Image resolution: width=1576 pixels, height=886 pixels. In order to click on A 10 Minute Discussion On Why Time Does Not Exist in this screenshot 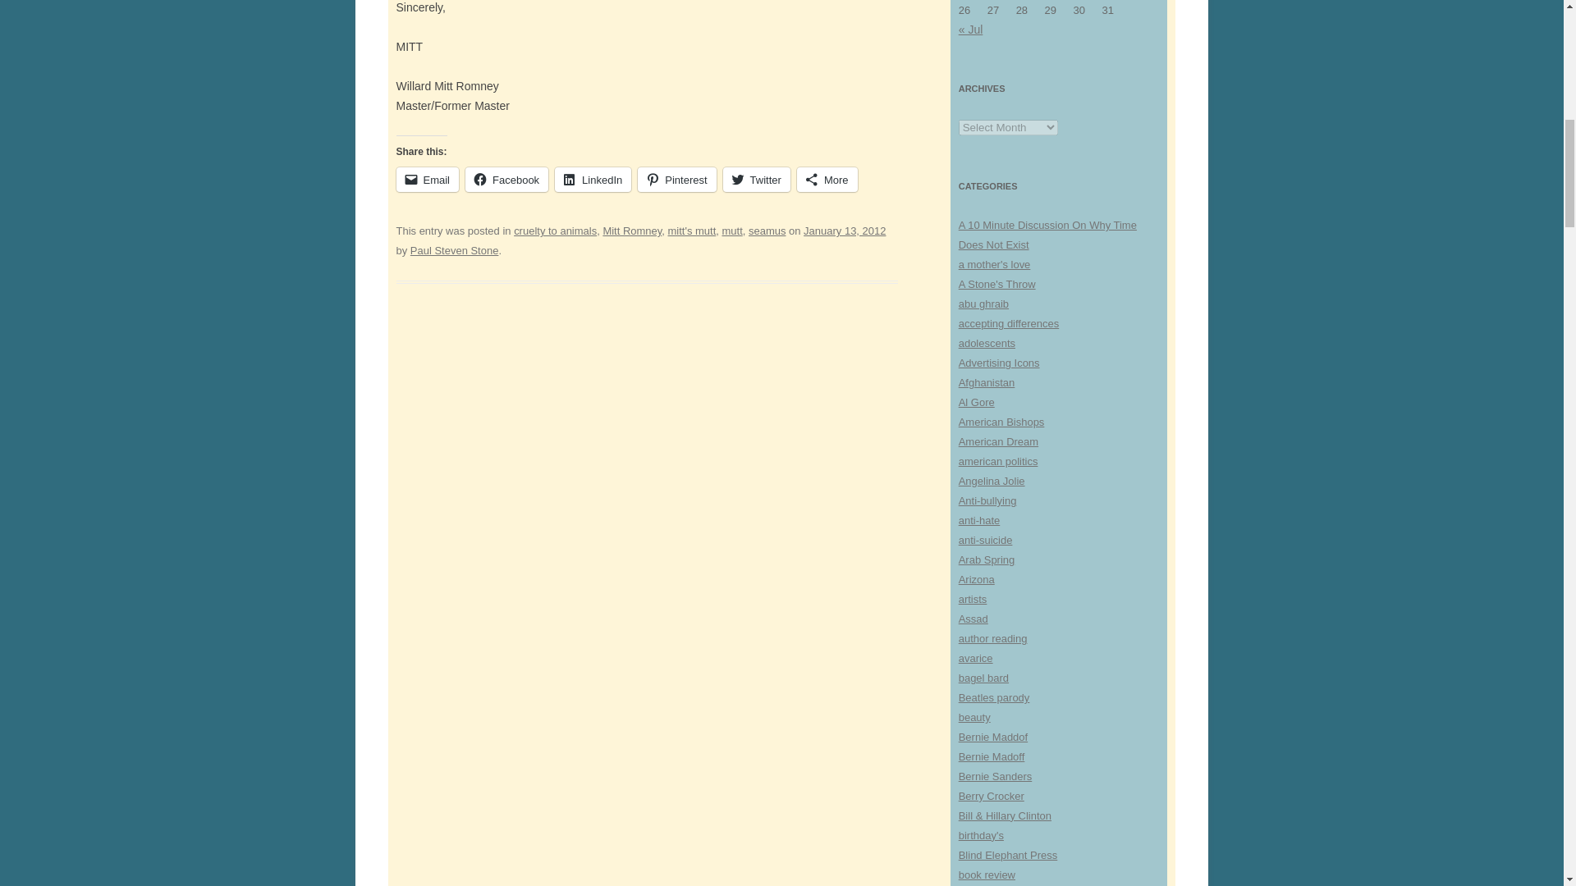, I will do `click(1047, 235)`.